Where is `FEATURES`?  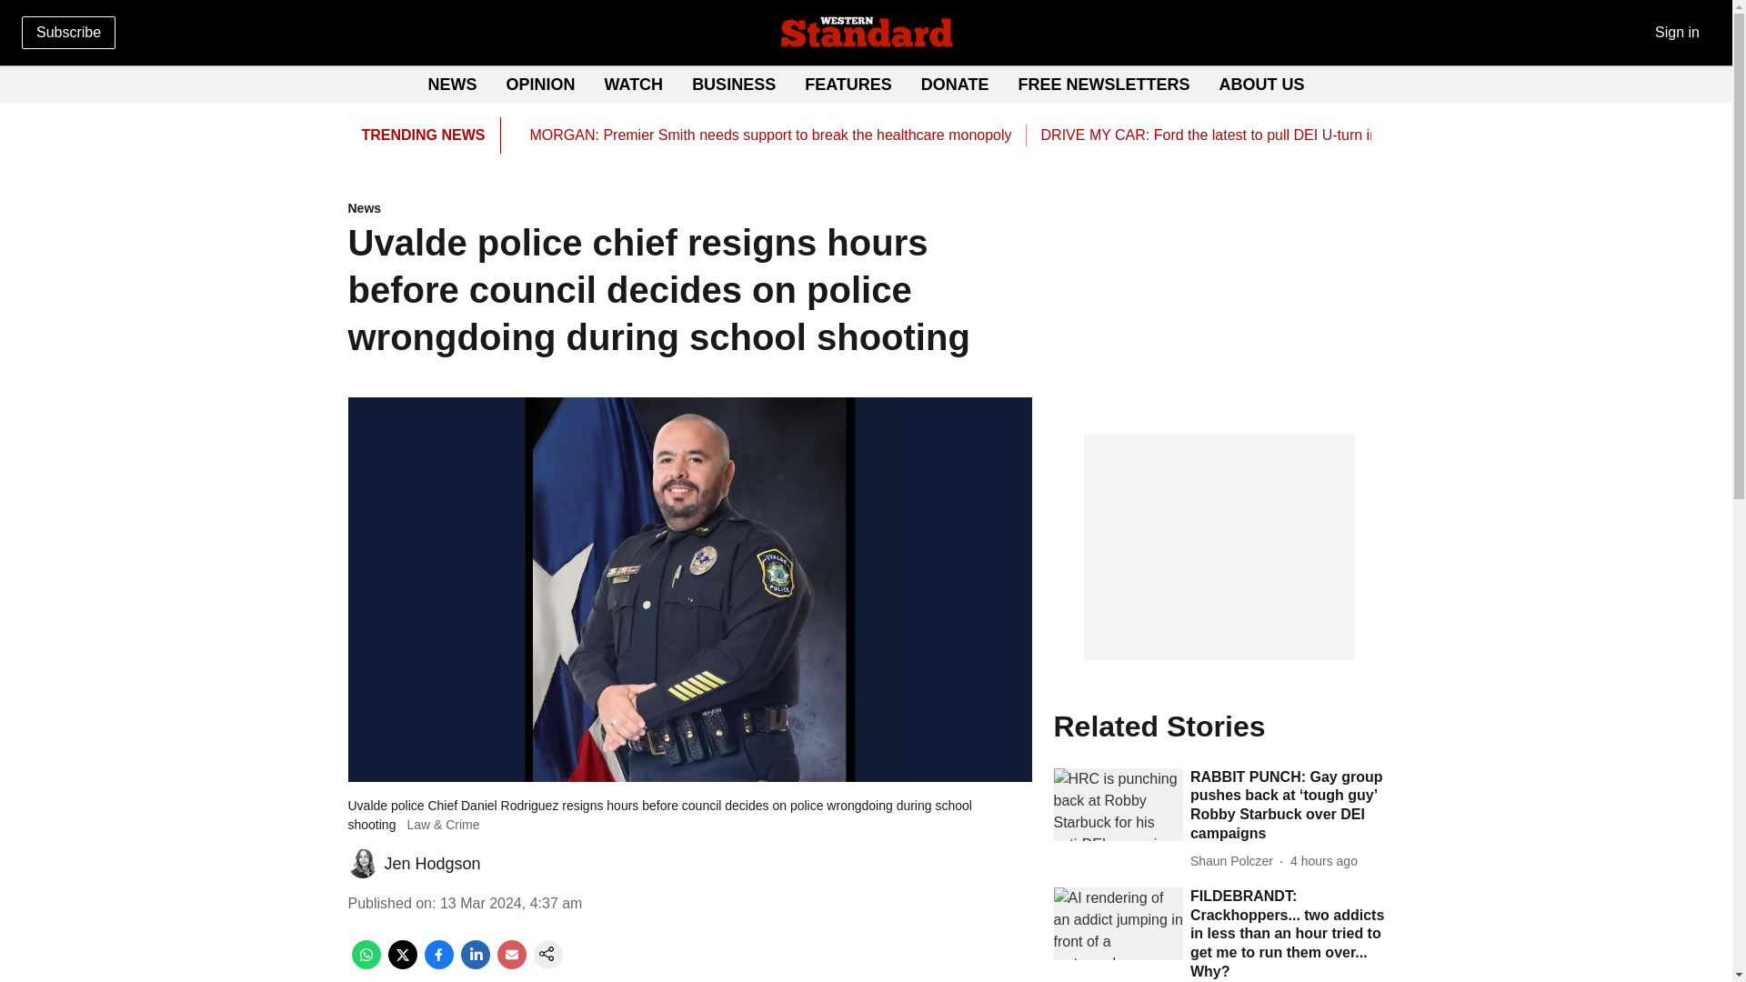 FEATURES is located at coordinates (848, 84).